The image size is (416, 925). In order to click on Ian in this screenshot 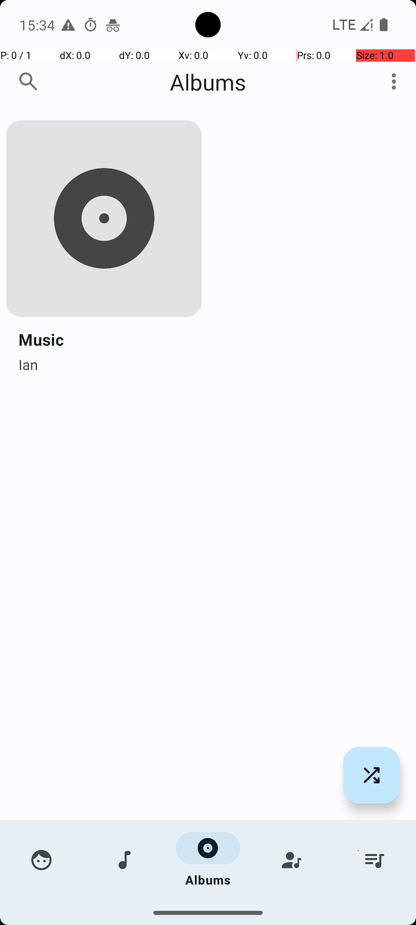, I will do `click(28, 362)`.